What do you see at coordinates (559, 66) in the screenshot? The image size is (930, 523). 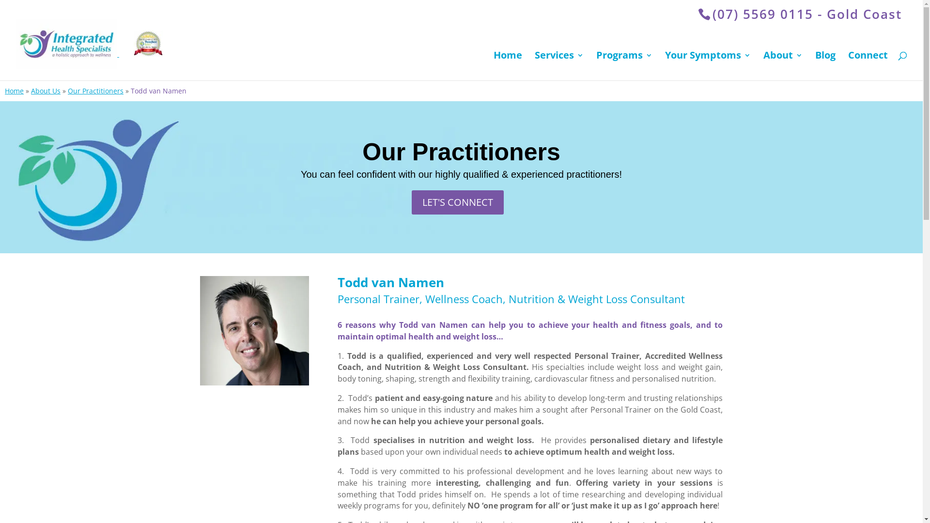 I see `Services` at bounding box center [559, 66].